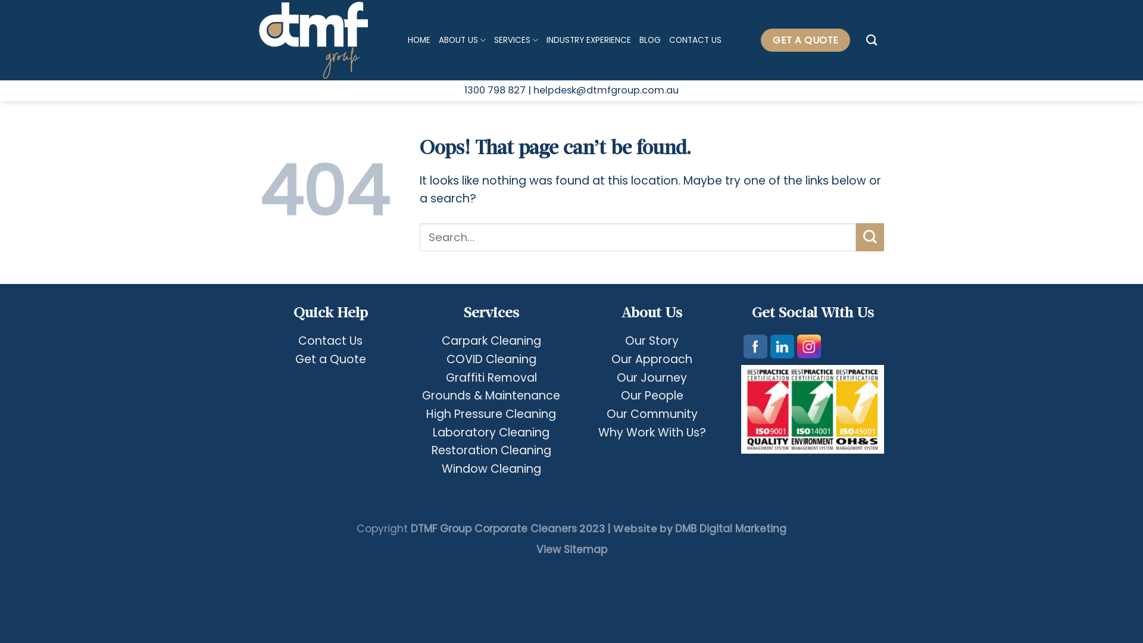  I want to click on Get a Quote, so click(331, 360).